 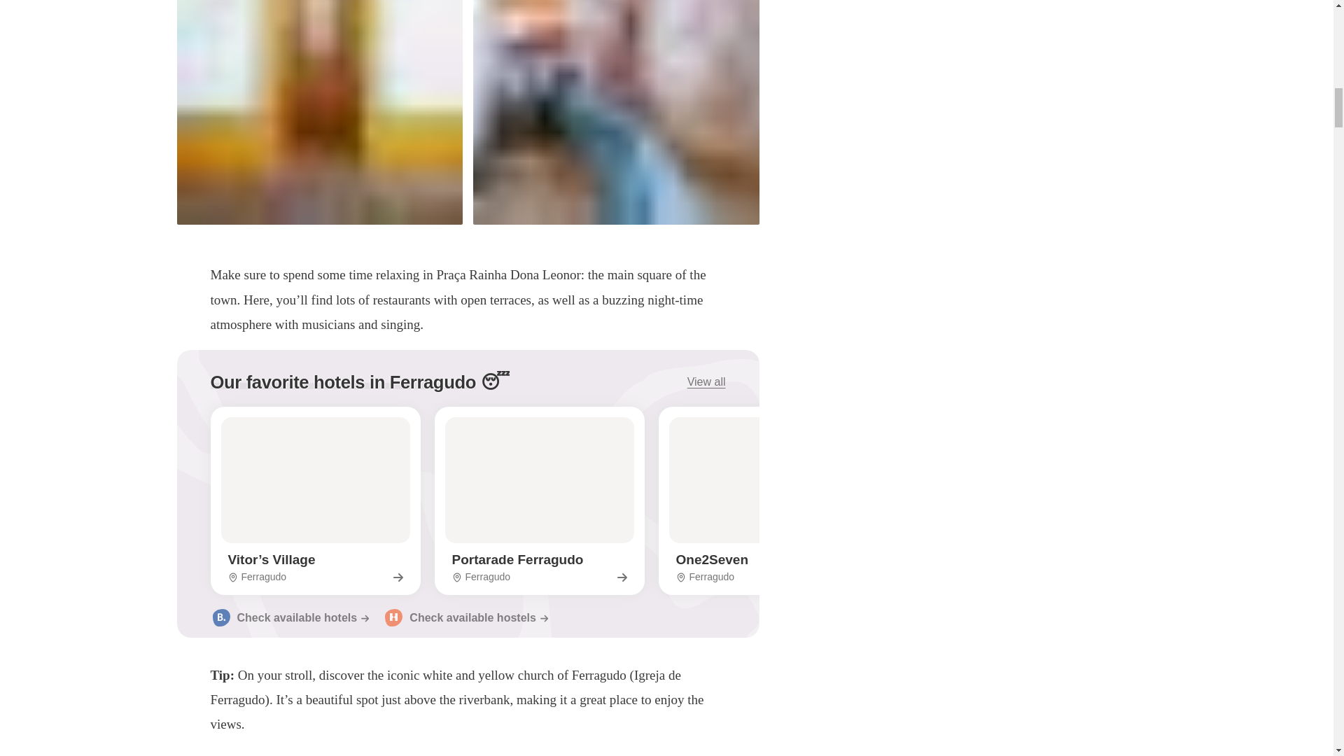 I want to click on Our favorite hotels in Ferragudo, so click(x=763, y=500).